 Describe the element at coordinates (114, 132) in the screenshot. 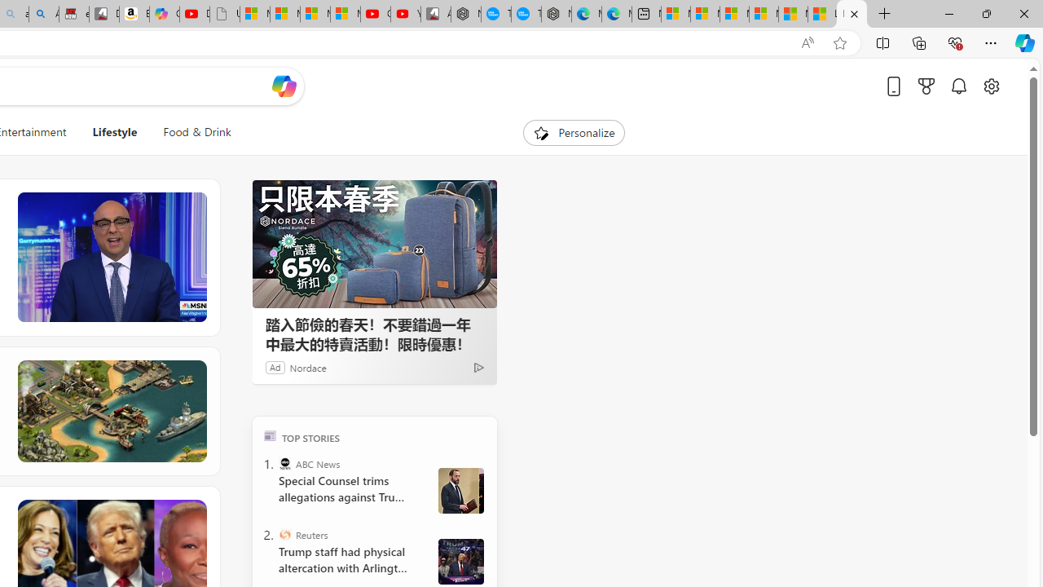

I see `Lifestyle` at that location.